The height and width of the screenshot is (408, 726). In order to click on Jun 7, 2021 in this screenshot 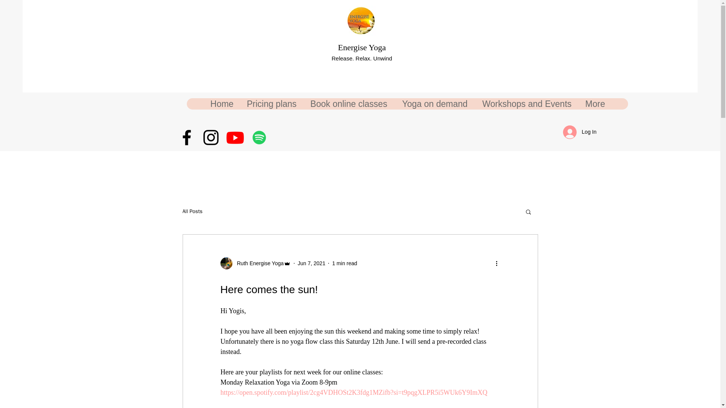, I will do `click(312, 263)`.